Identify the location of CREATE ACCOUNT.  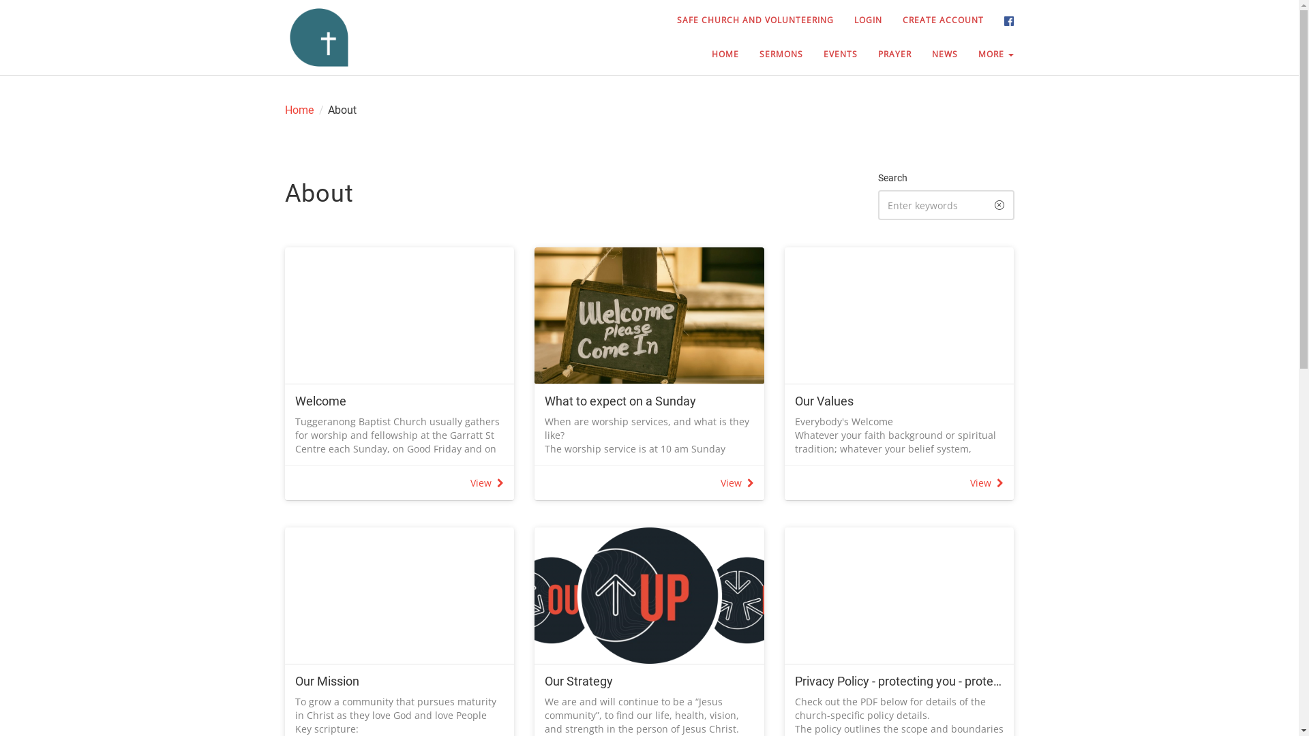
(944, 20).